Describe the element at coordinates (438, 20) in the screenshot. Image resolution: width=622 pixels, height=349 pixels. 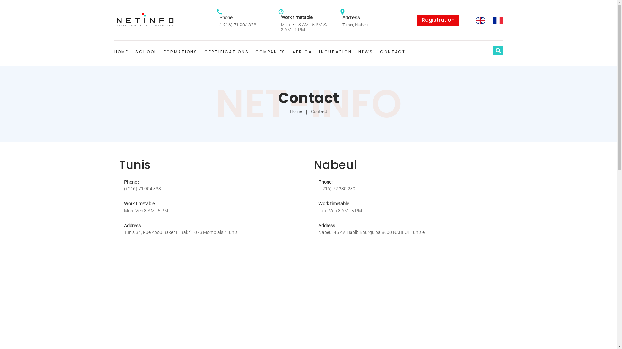
I see `Registration` at that location.